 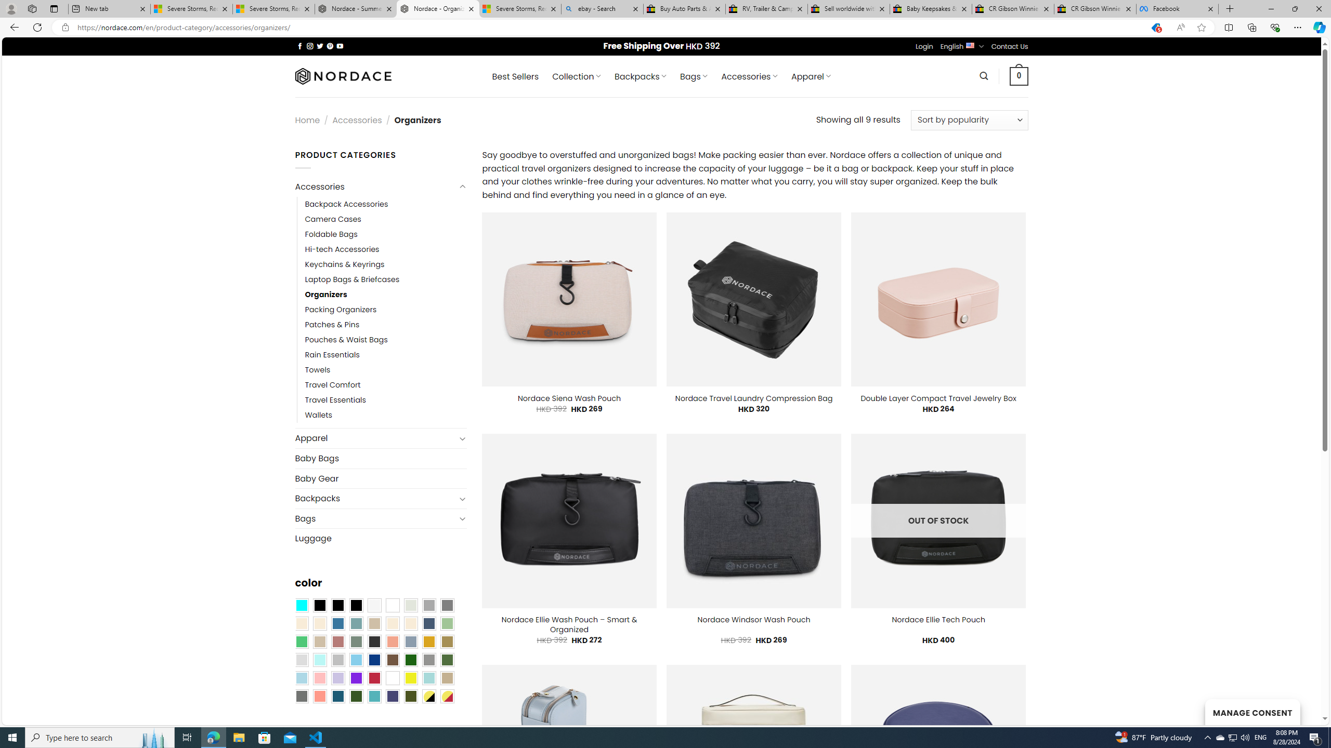 I want to click on Beige, so click(x=301, y=623).